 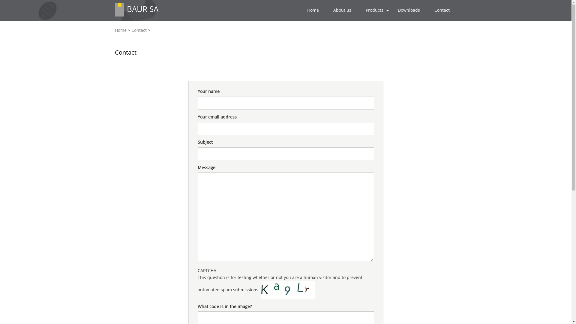 What do you see at coordinates (287, 290) in the screenshot?
I see `Image CAPTCHA` at bounding box center [287, 290].